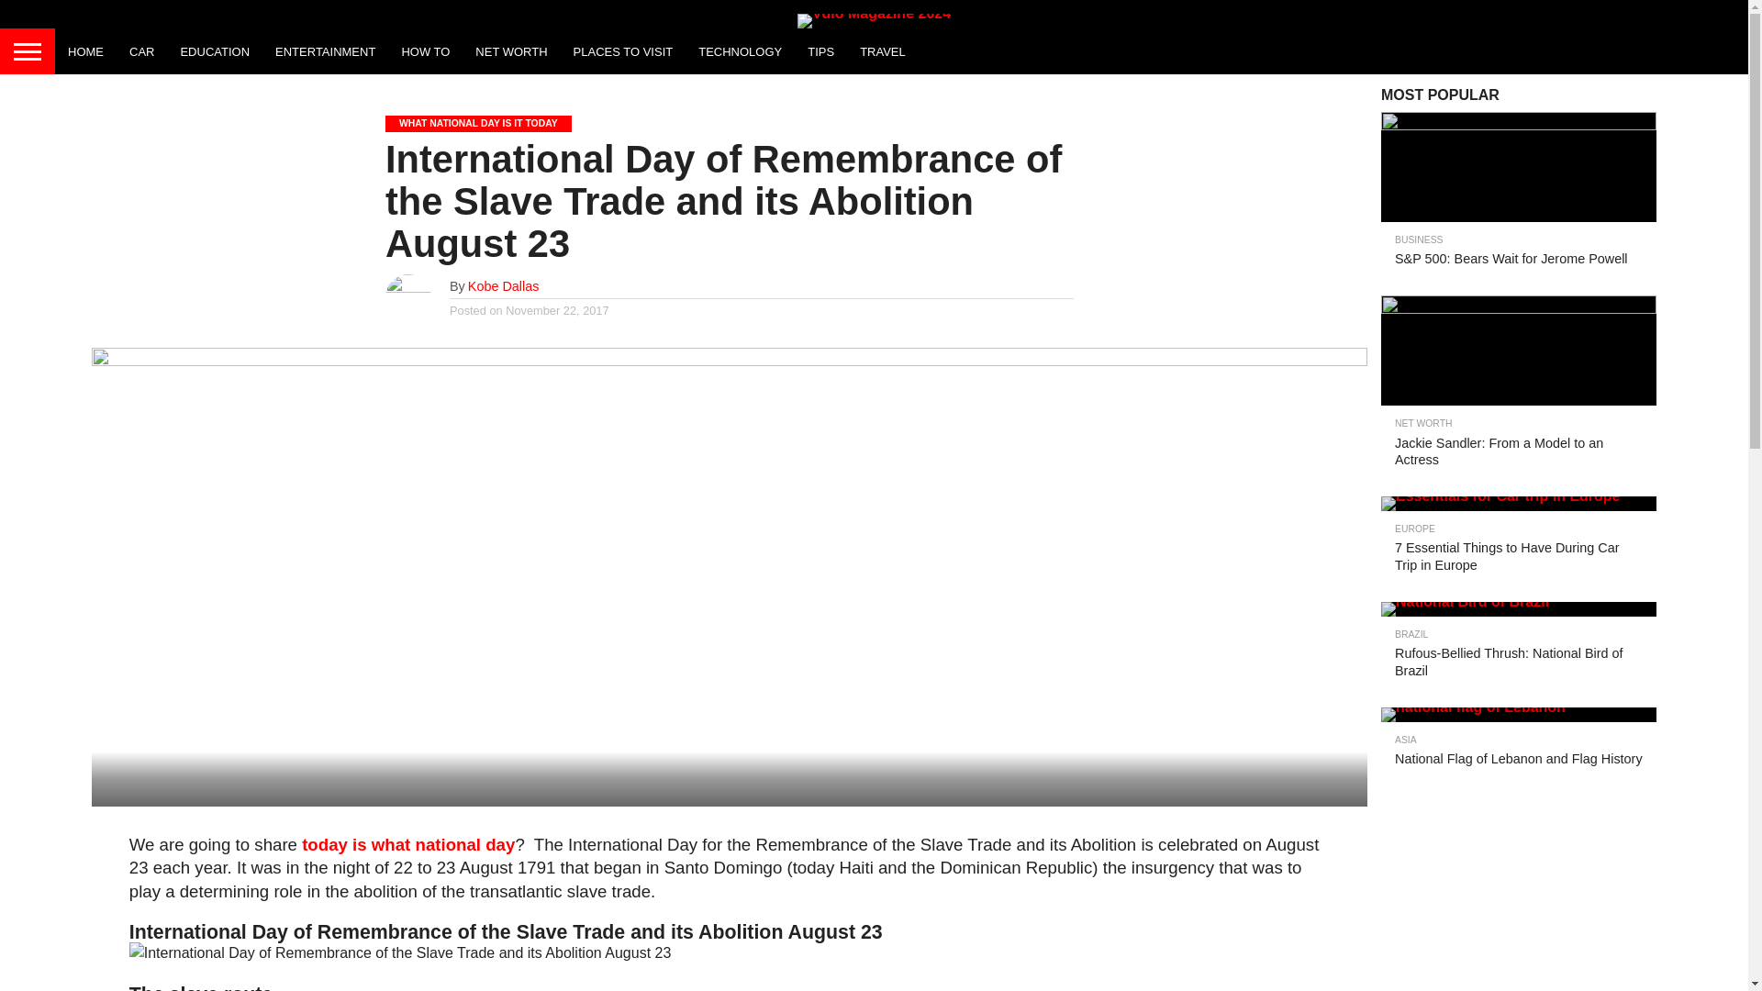  Describe the element at coordinates (883, 51) in the screenshot. I see `TRAVEL` at that location.